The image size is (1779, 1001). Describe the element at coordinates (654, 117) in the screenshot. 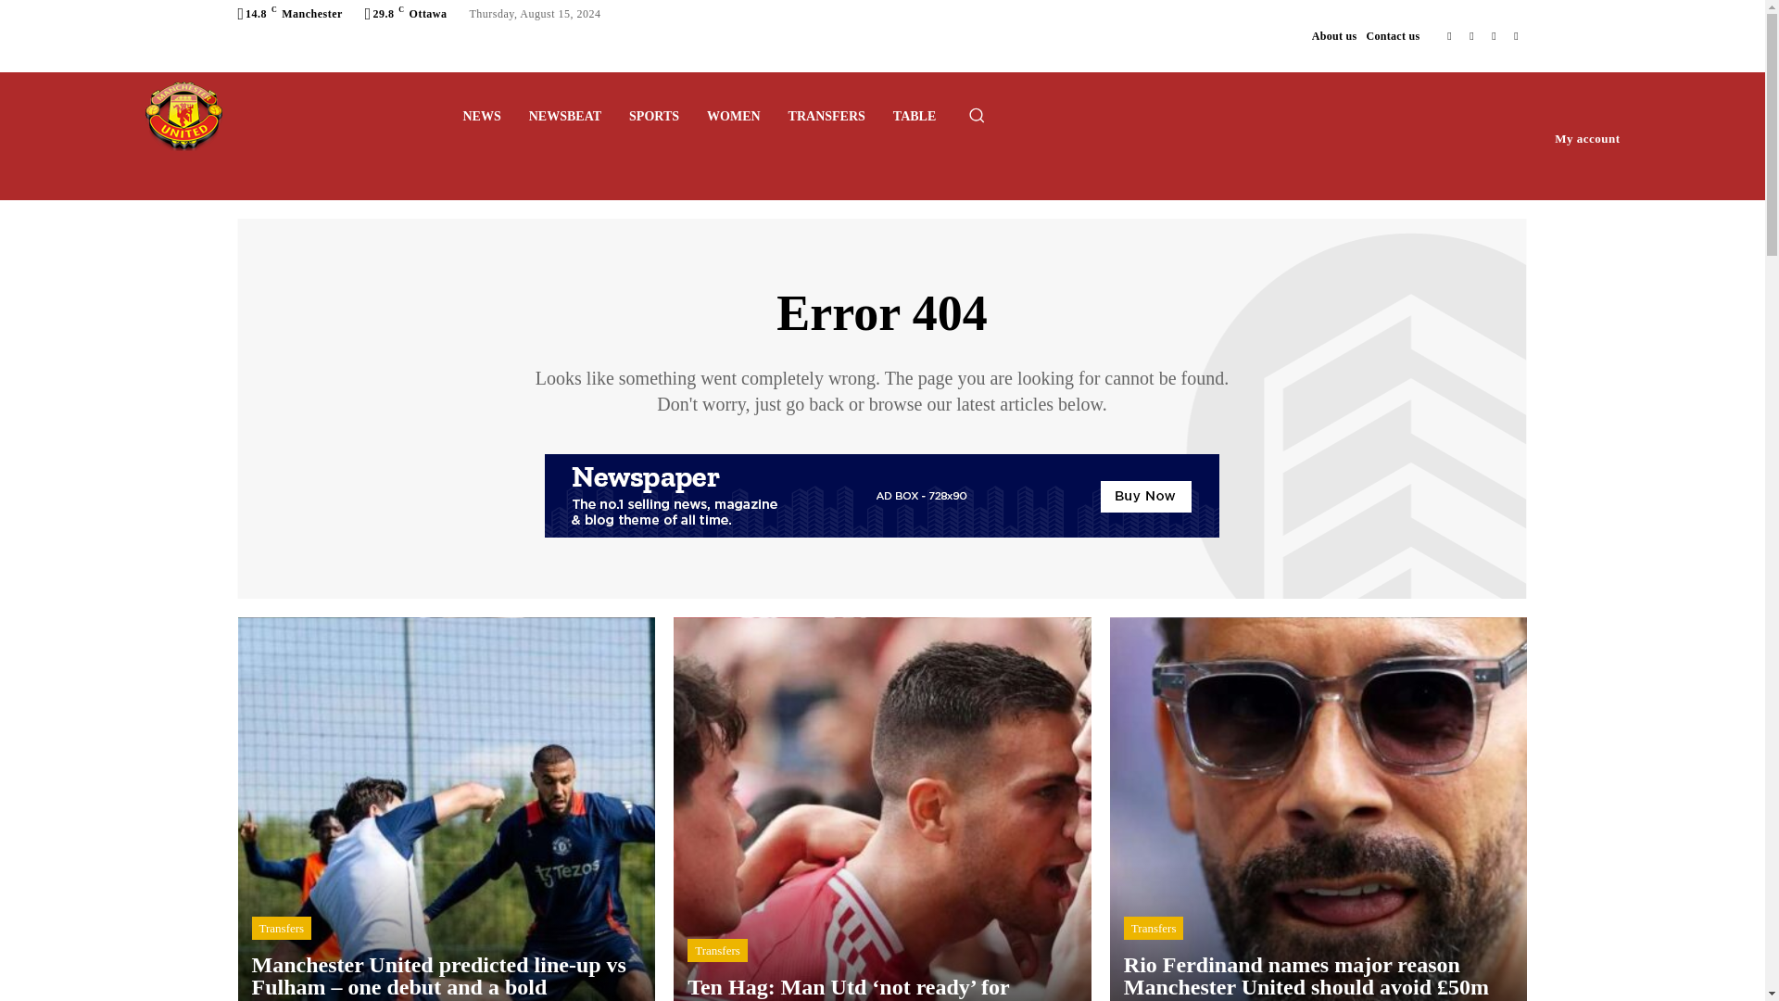

I see `SPORTS` at that location.